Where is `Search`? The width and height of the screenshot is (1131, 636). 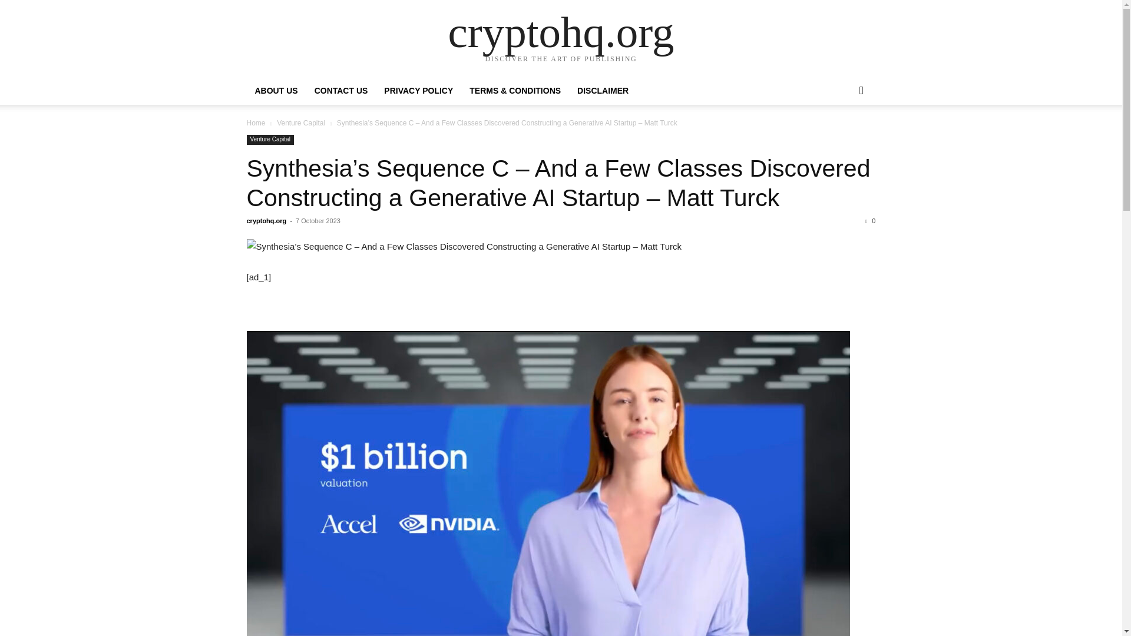
Search is located at coordinates (842, 138).